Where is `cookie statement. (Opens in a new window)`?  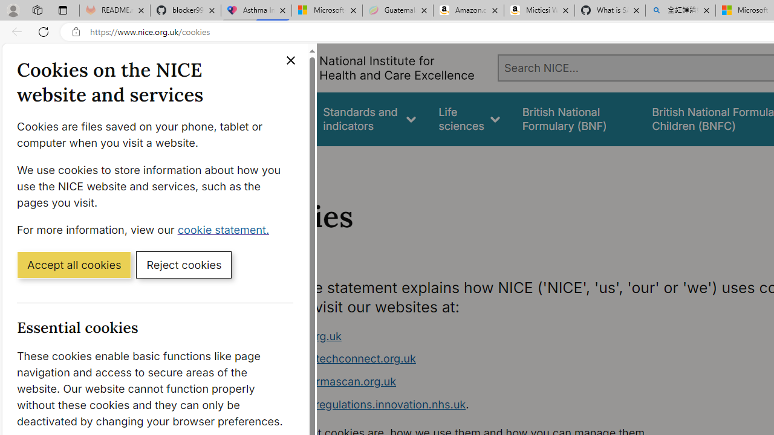
cookie statement. (Opens in a new window) is located at coordinates (226, 229).